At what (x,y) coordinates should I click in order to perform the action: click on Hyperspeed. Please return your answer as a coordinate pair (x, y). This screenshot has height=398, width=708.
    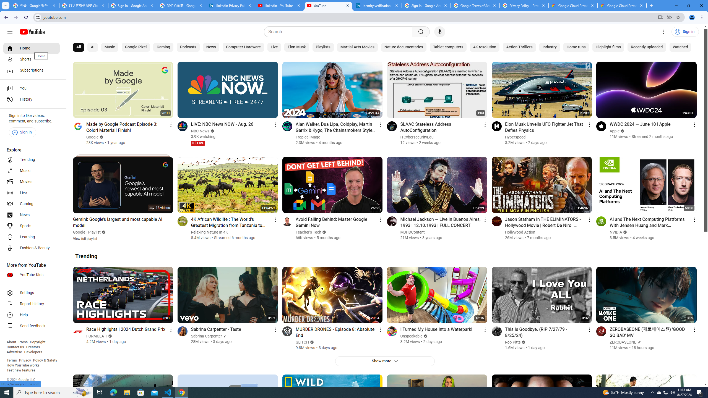
    Looking at the image, I should click on (516, 137).